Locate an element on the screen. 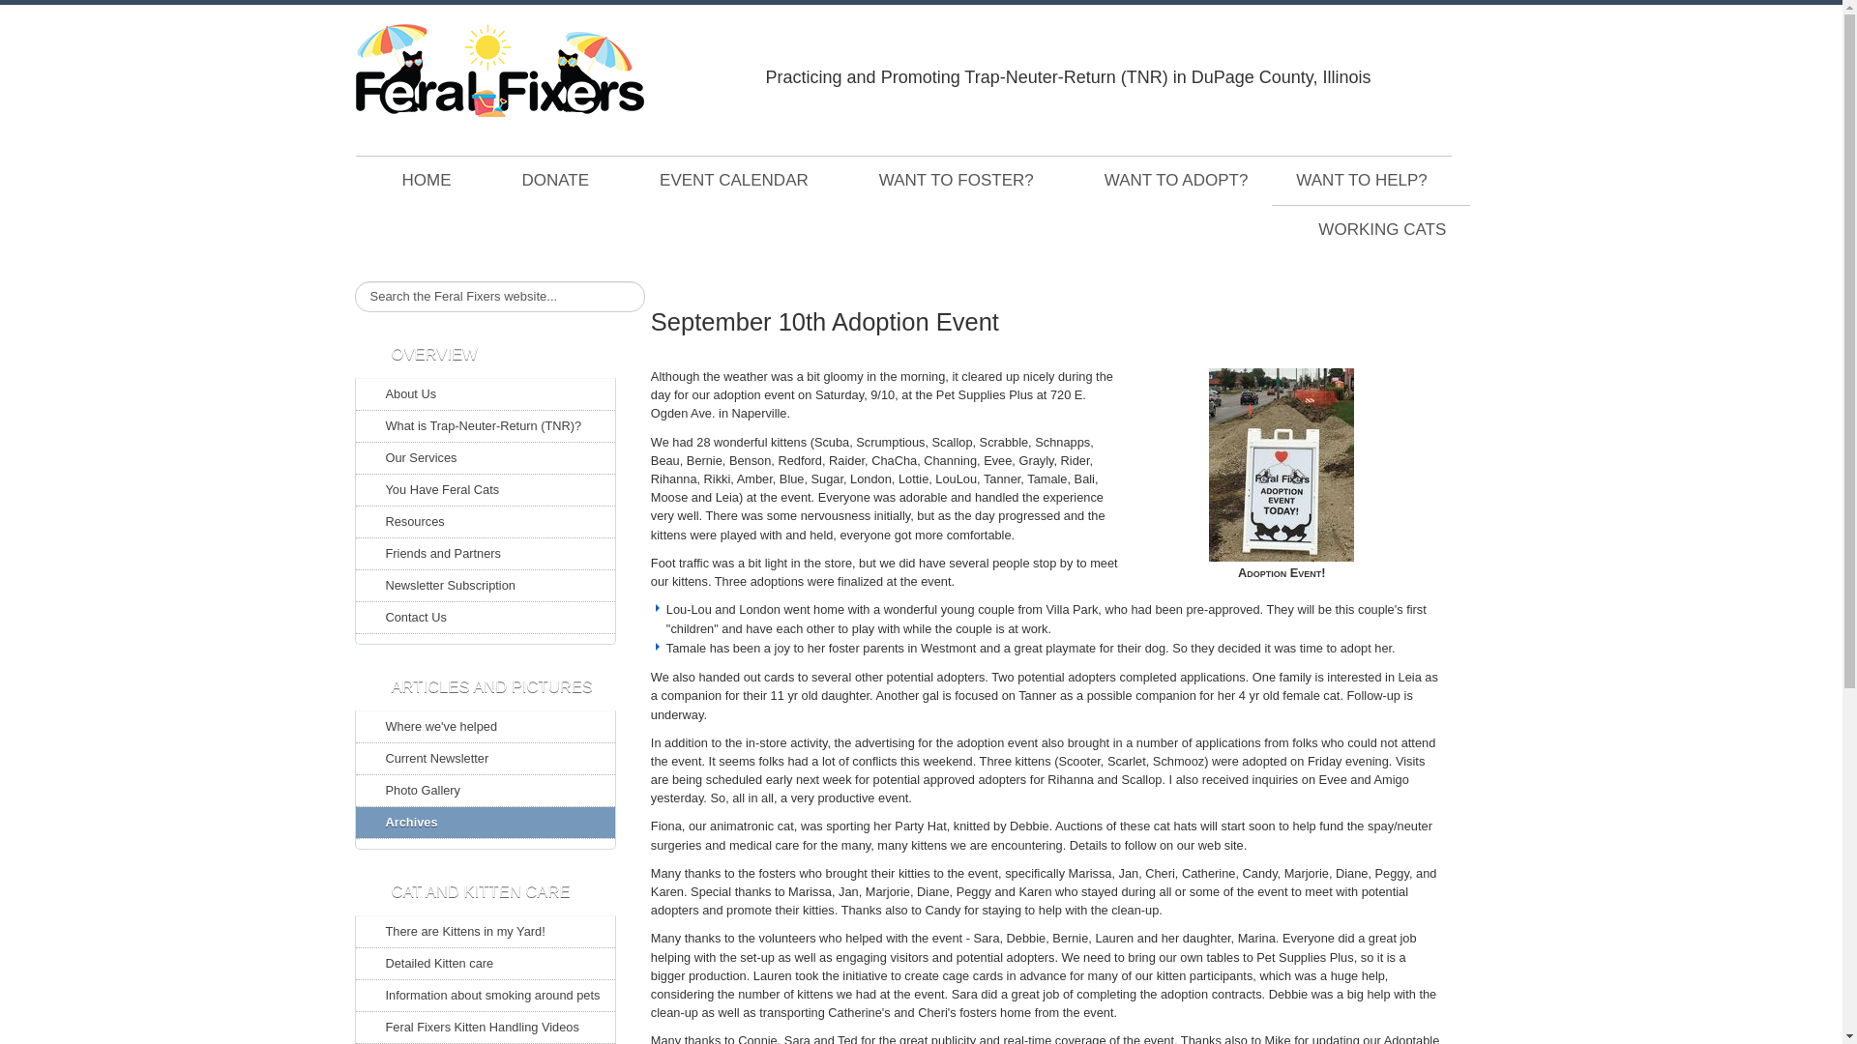 This screenshot has width=1857, height=1044. Resources is located at coordinates (486, 522).